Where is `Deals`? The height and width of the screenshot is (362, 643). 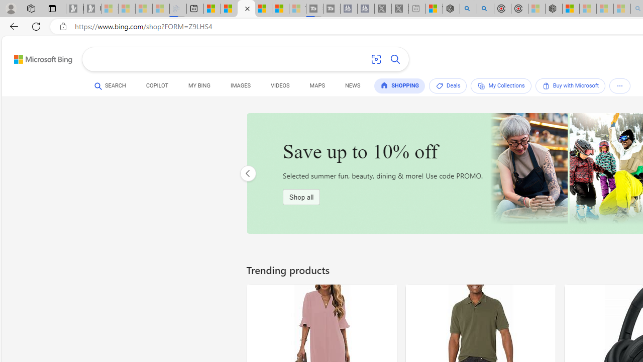 Deals is located at coordinates (448, 85).